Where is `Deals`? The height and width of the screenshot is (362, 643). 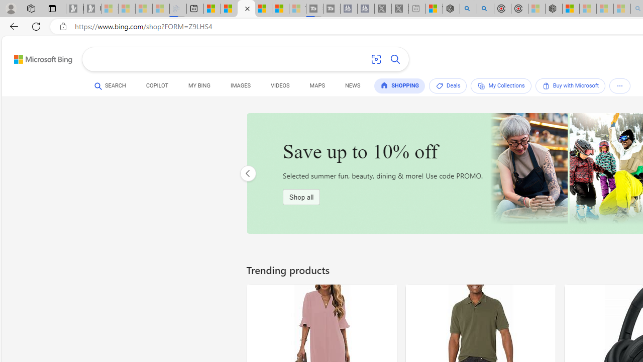 Deals is located at coordinates (448, 85).